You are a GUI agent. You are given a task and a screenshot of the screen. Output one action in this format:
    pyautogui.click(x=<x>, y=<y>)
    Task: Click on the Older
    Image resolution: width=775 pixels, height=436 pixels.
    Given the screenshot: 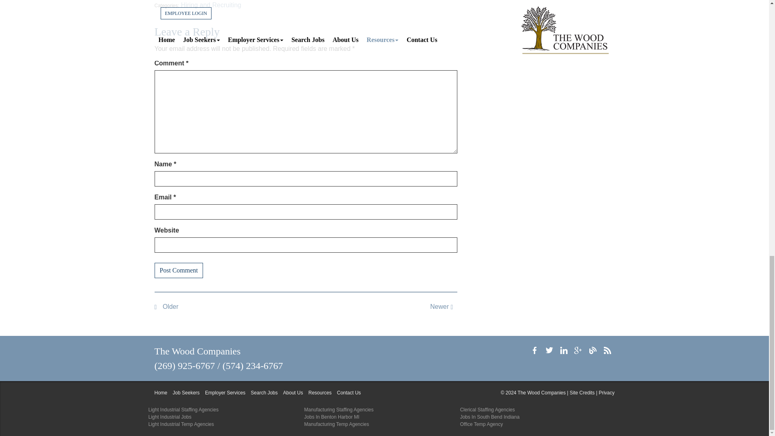 What is the action you would take?
    pyautogui.click(x=166, y=306)
    